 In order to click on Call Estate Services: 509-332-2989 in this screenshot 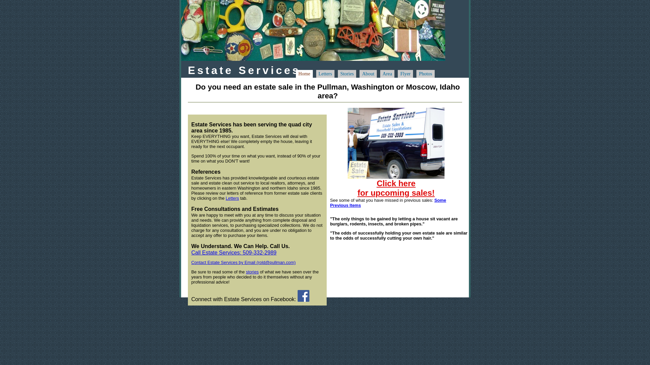, I will do `click(388, 203)`.